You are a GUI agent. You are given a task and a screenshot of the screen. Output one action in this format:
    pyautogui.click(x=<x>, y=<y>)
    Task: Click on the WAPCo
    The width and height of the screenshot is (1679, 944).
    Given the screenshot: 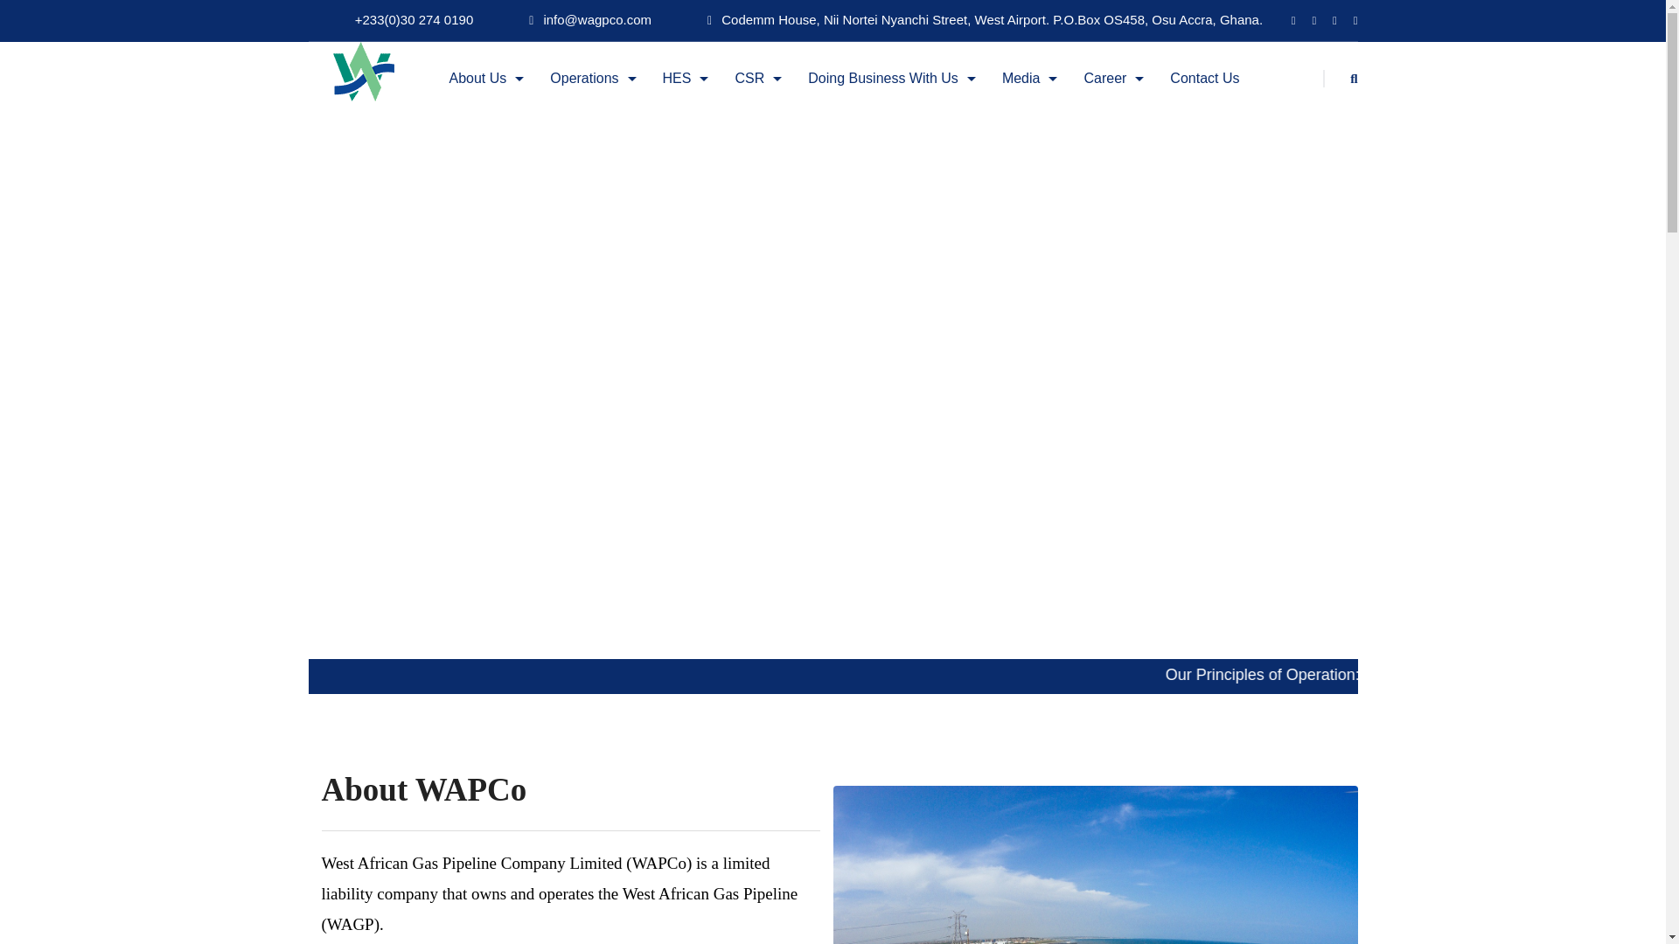 What is the action you would take?
    pyautogui.click(x=366, y=71)
    